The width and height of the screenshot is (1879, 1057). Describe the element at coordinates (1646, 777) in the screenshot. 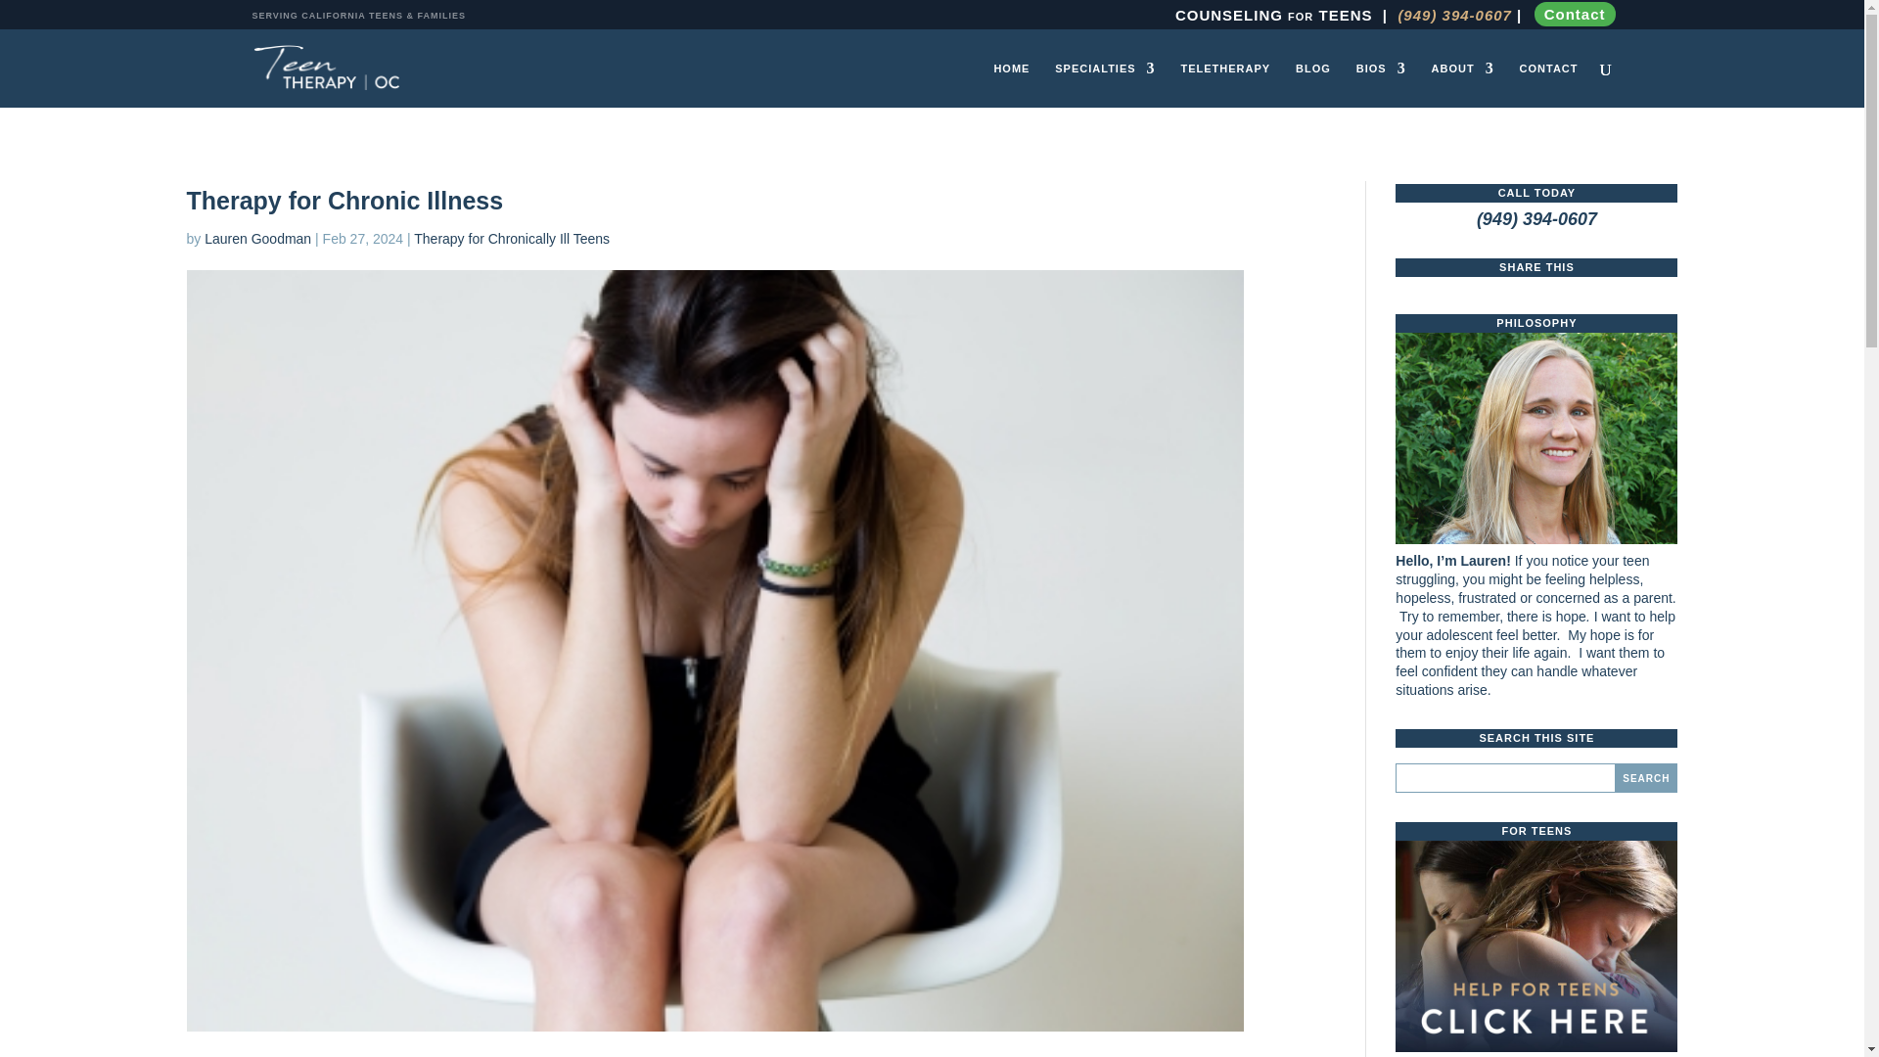

I see `Search` at that location.